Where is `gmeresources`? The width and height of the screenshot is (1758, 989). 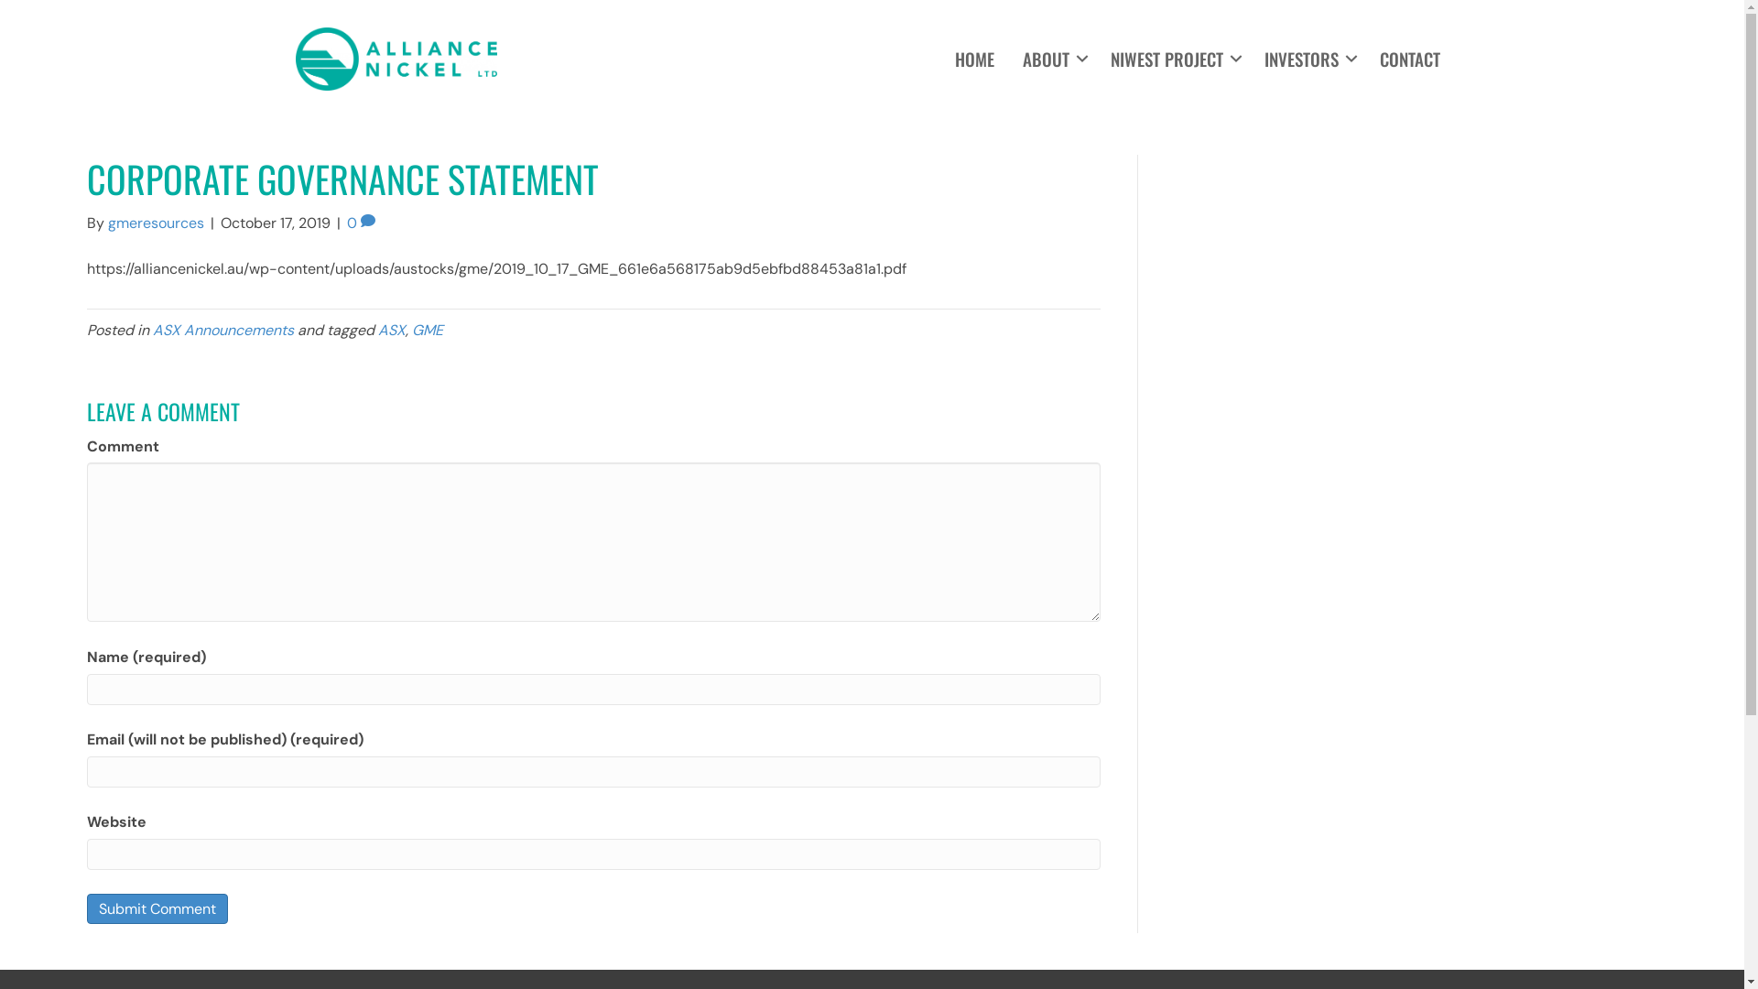 gmeresources is located at coordinates (156, 223).